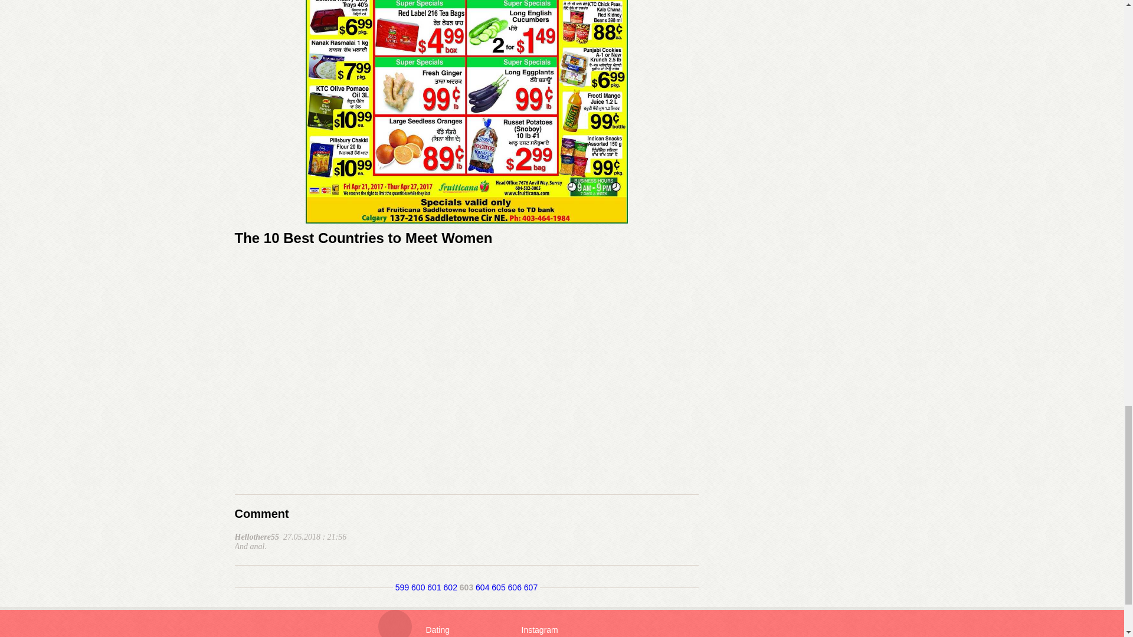  I want to click on 604, so click(483, 587).